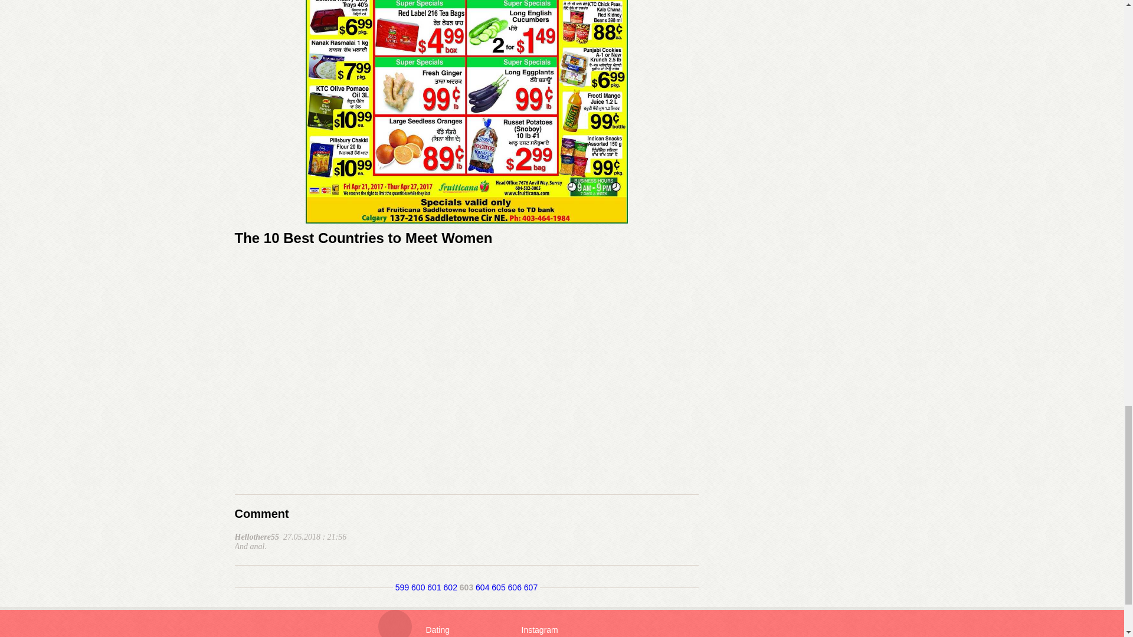  I want to click on 604, so click(483, 587).